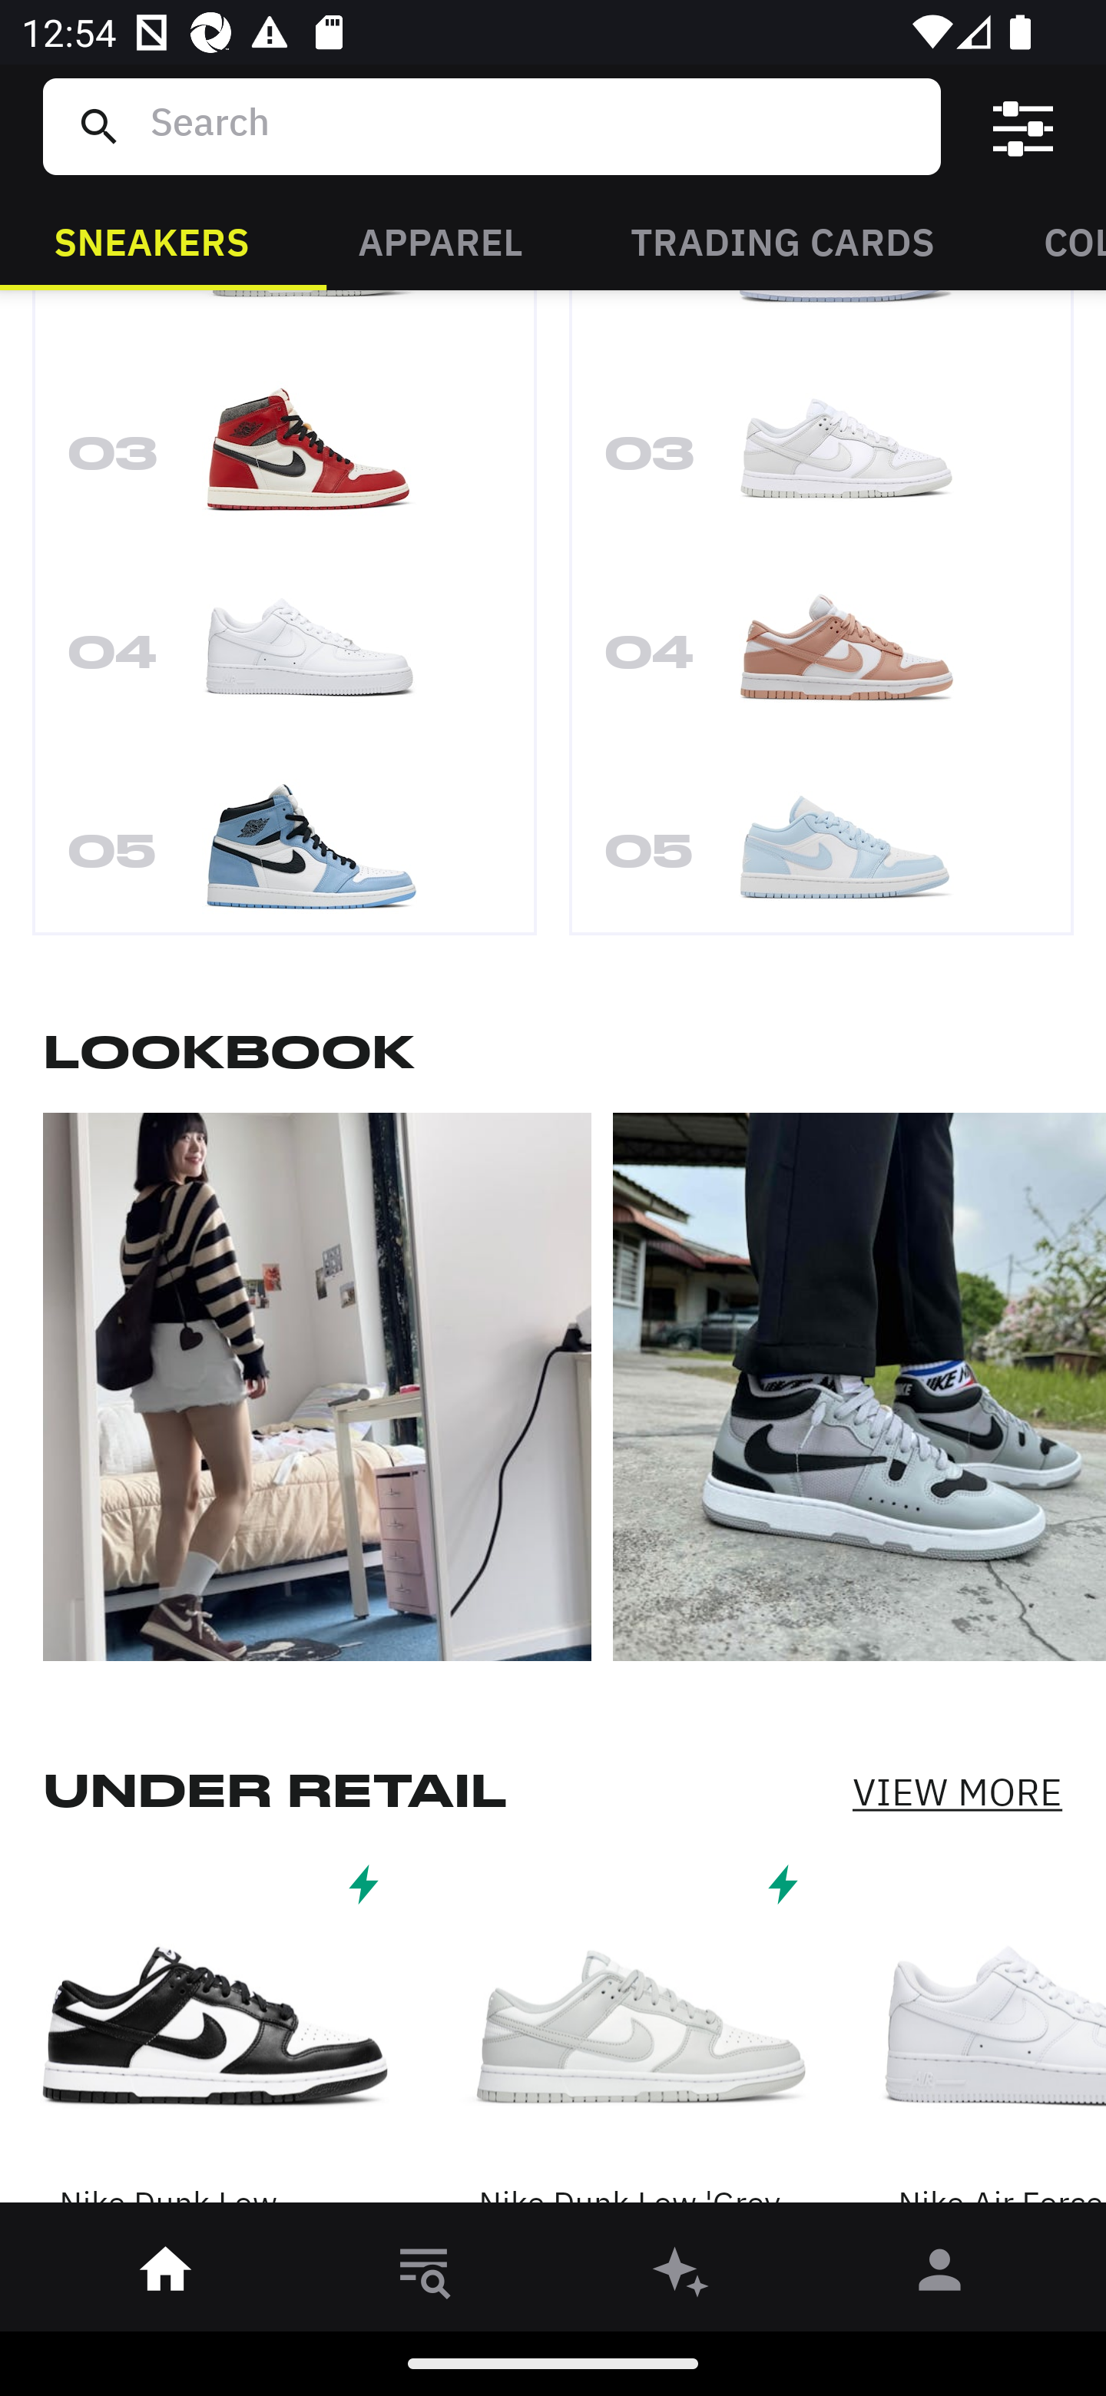 This screenshot has width=1106, height=2396. What do you see at coordinates (999, 2035) in the screenshot?
I see `Nike Air Force 1 Low White '07` at bounding box center [999, 2035].